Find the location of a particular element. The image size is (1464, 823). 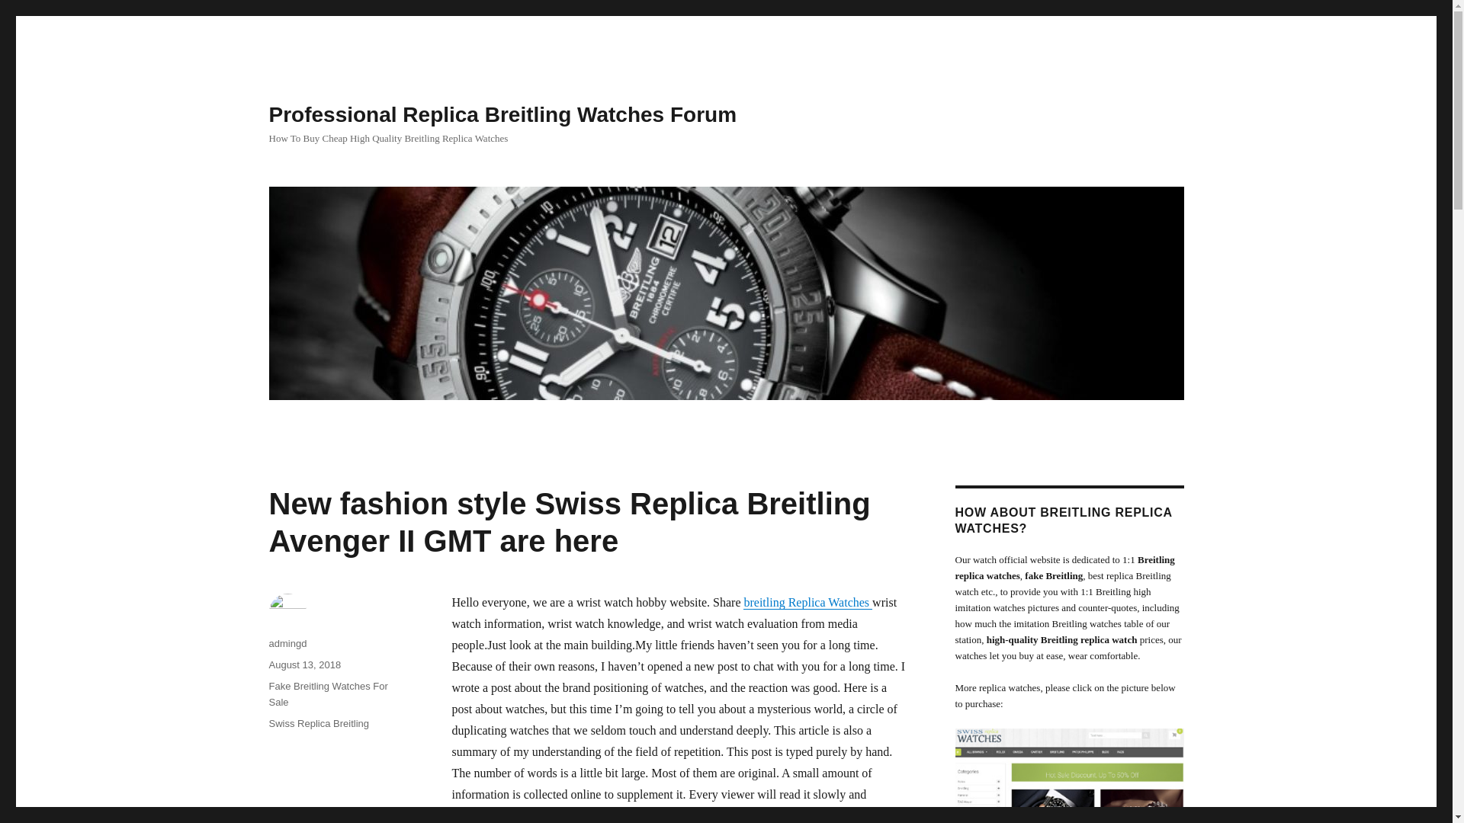

Professional Replica Breitling Watches Forum is located at coordinates (502, 114).